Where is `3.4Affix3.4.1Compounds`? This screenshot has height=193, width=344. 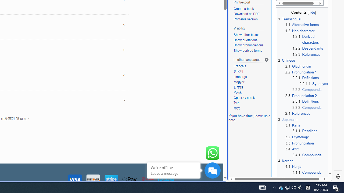 3.4Affix3.4.1Compounds is located at coordinates (307, 152).